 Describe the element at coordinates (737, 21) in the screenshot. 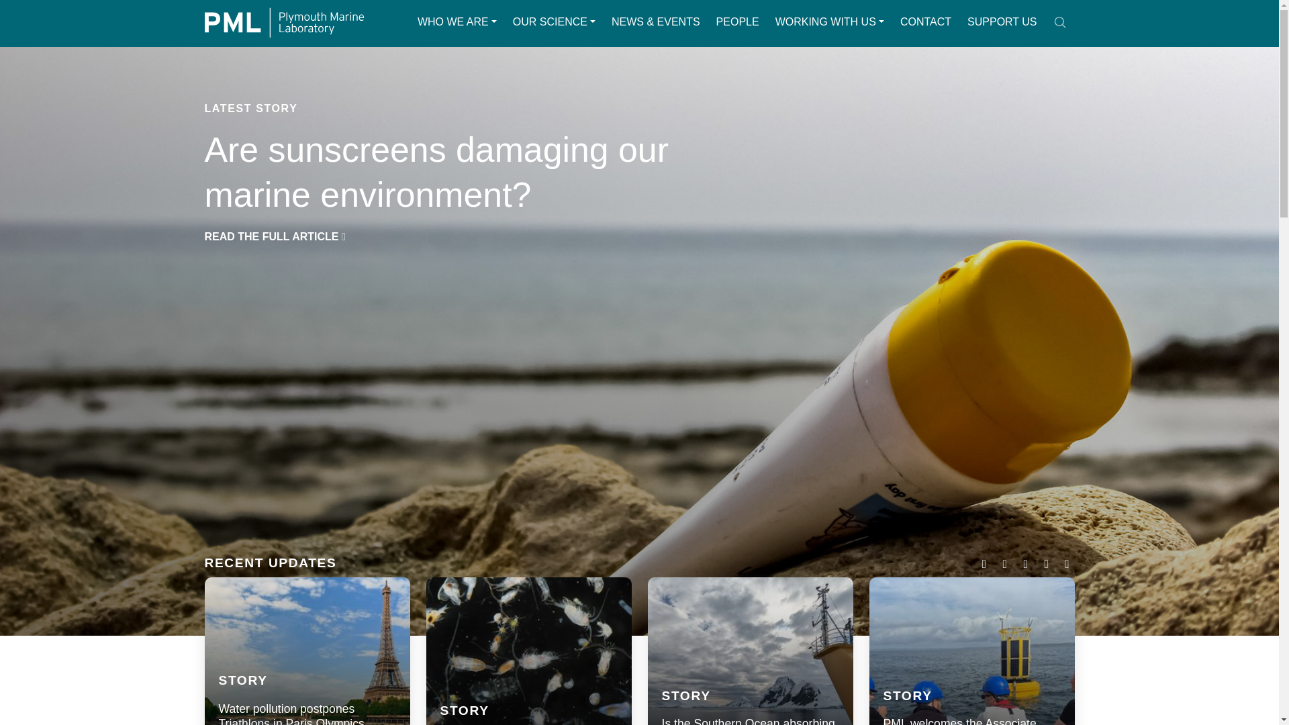

I see `PEOPLE` at that location.